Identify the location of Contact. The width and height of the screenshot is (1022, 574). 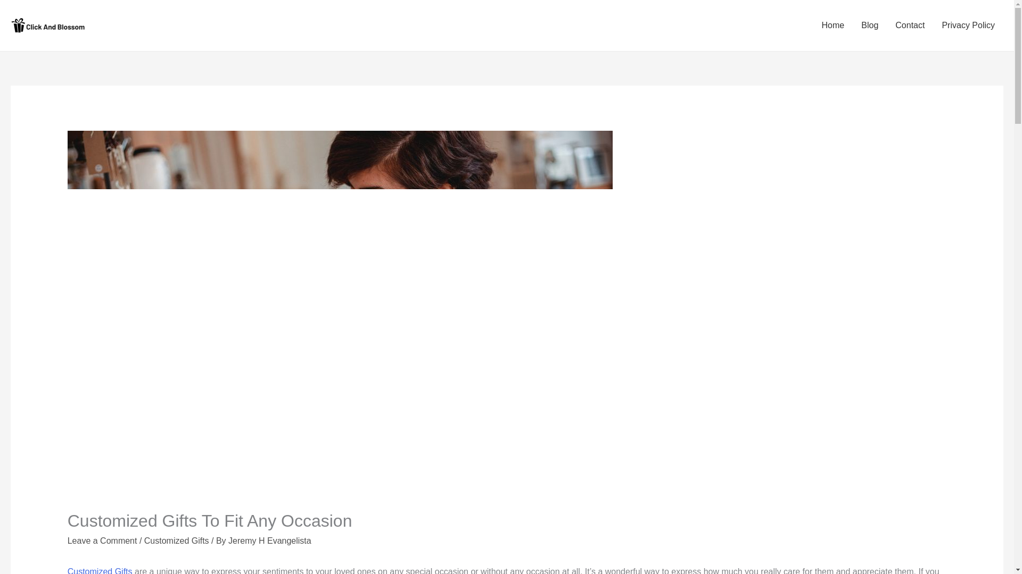
(910, 26).